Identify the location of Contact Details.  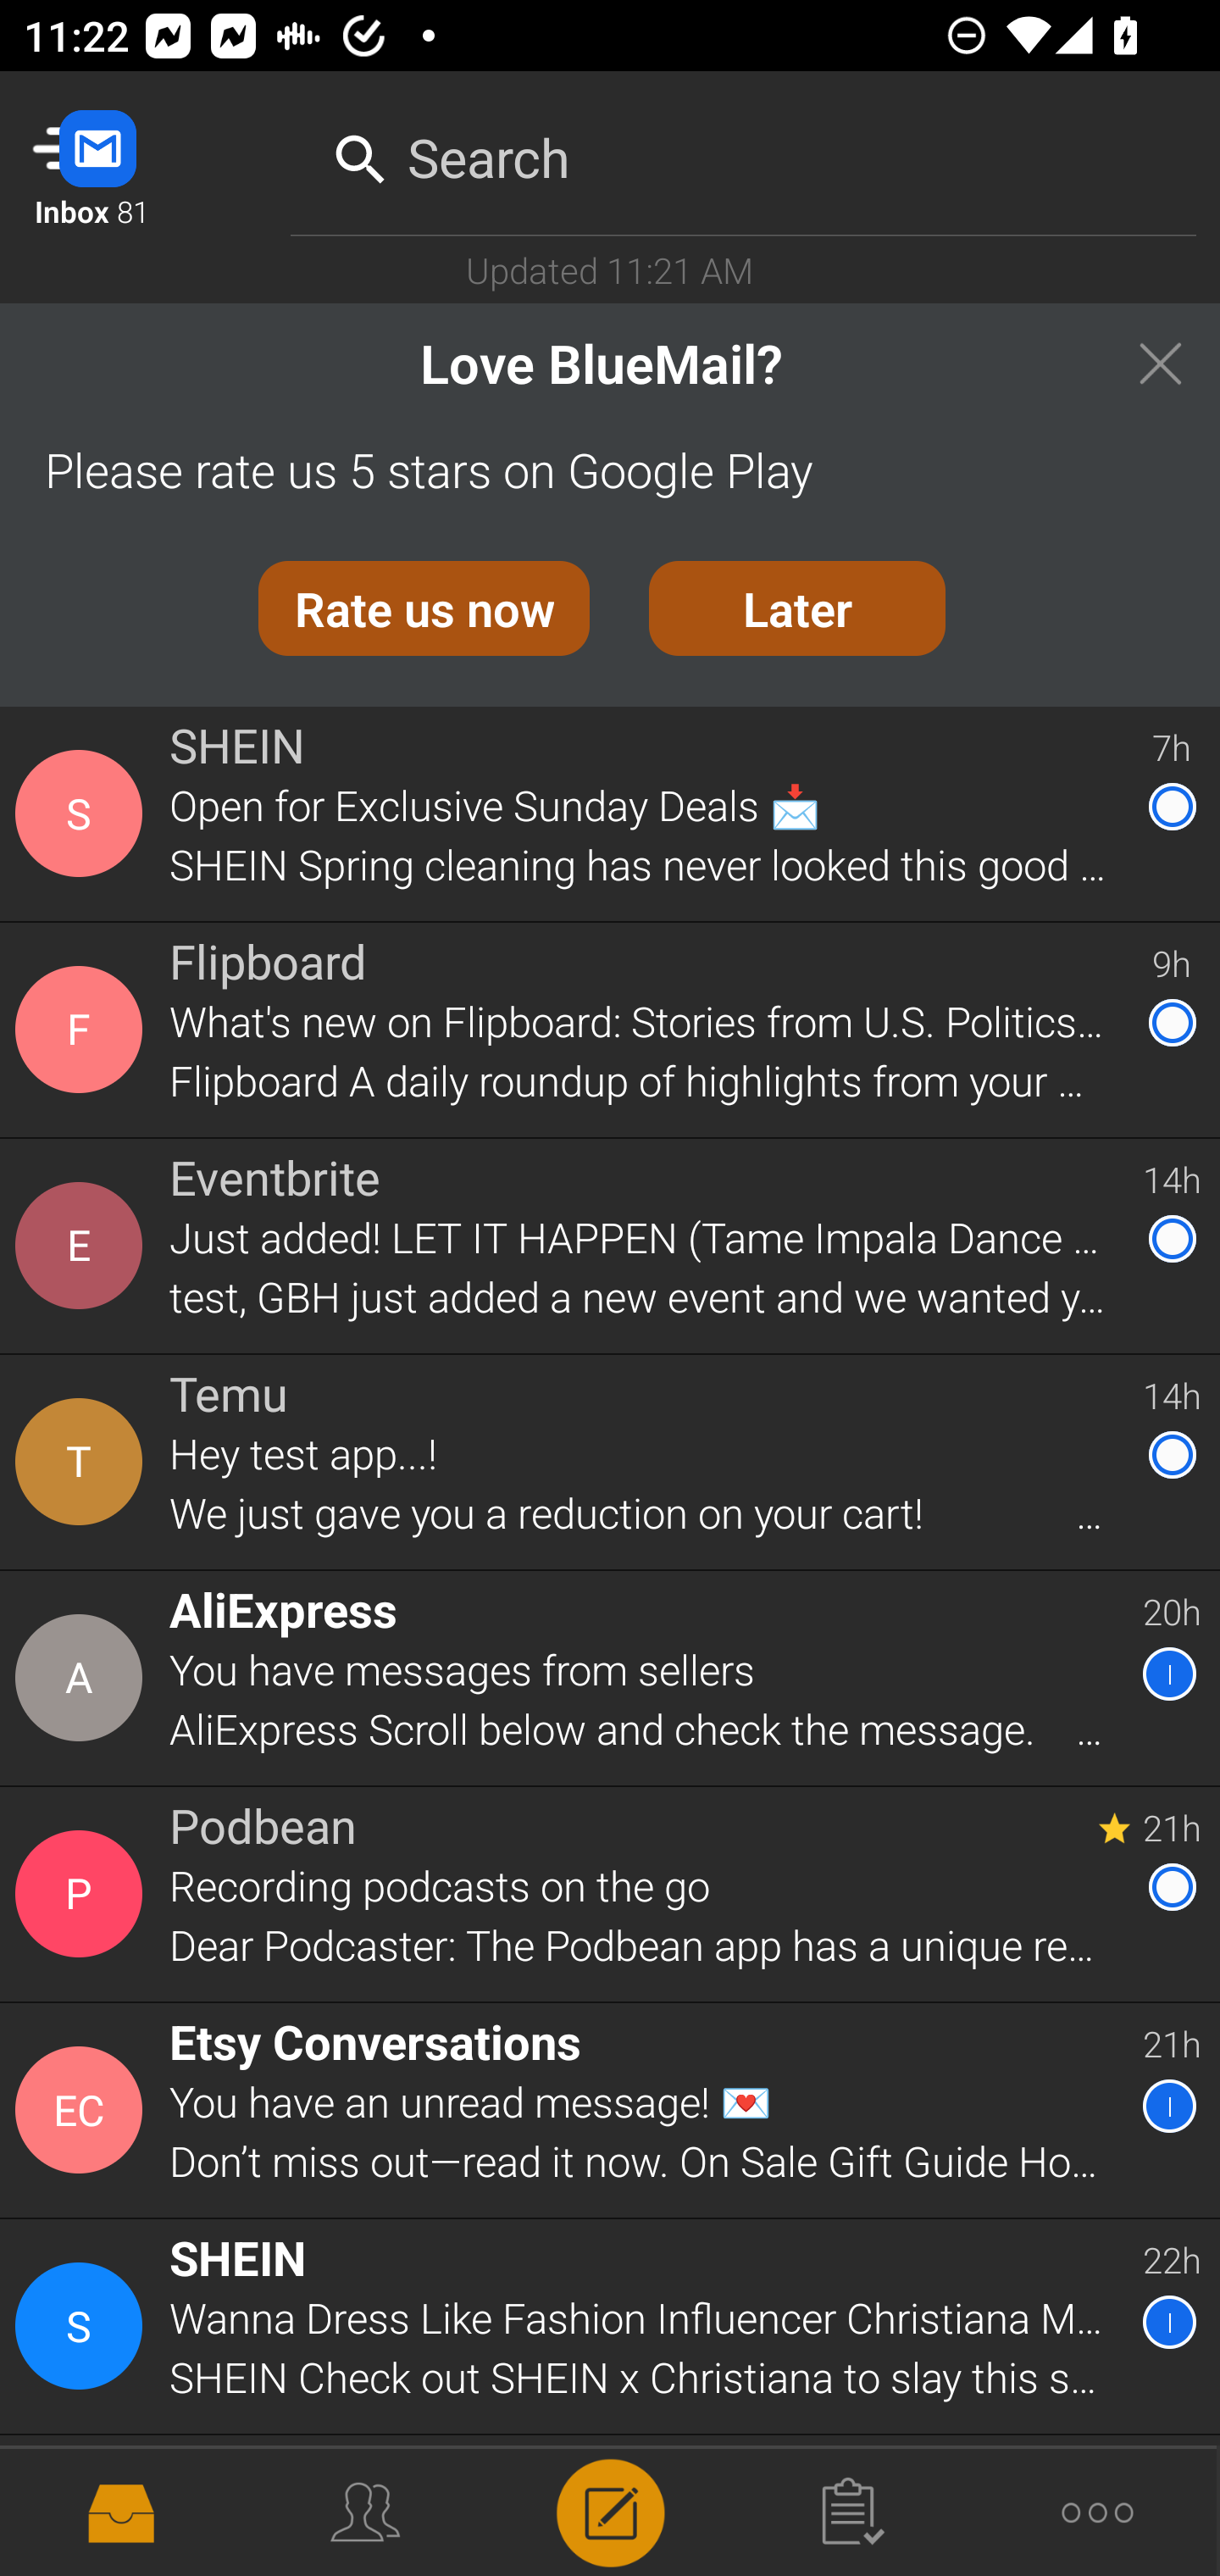
(83, 1678).